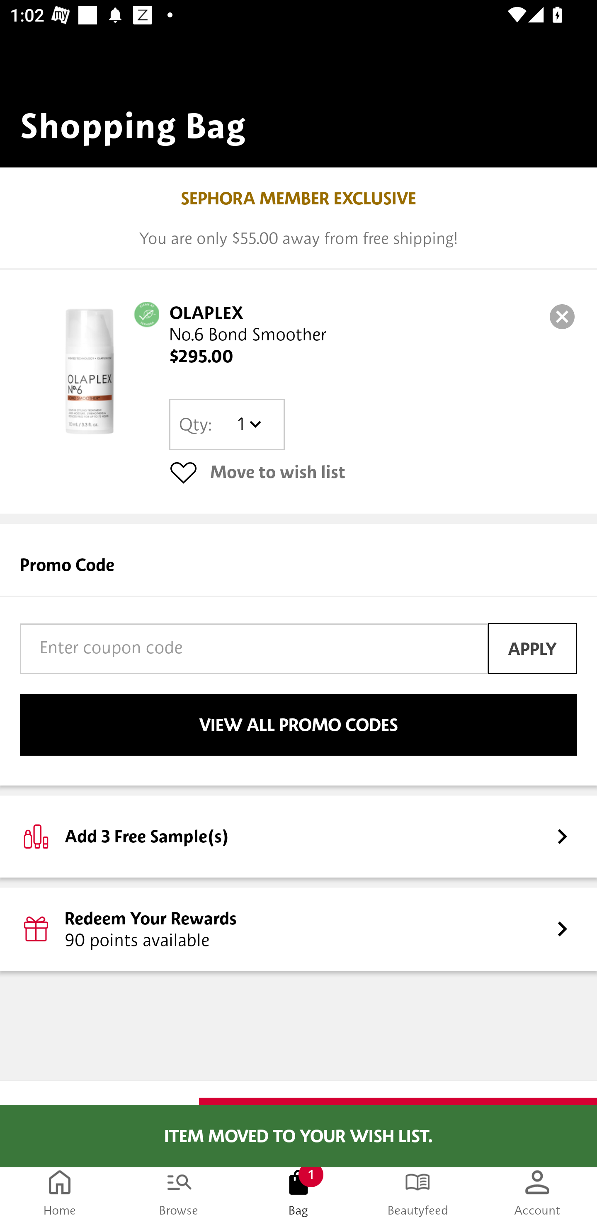 Image resolution: width=597 pixels, height=1227 pixels. What do you see at coordinates (532, 648) in the screenshot?
I see `APPLY` at bounding box center [532, 648].